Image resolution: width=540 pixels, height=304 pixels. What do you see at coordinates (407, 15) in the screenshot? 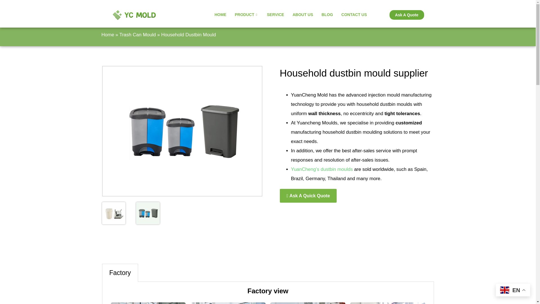
I see `Ask A Quote` at bounding box center [407, 15].